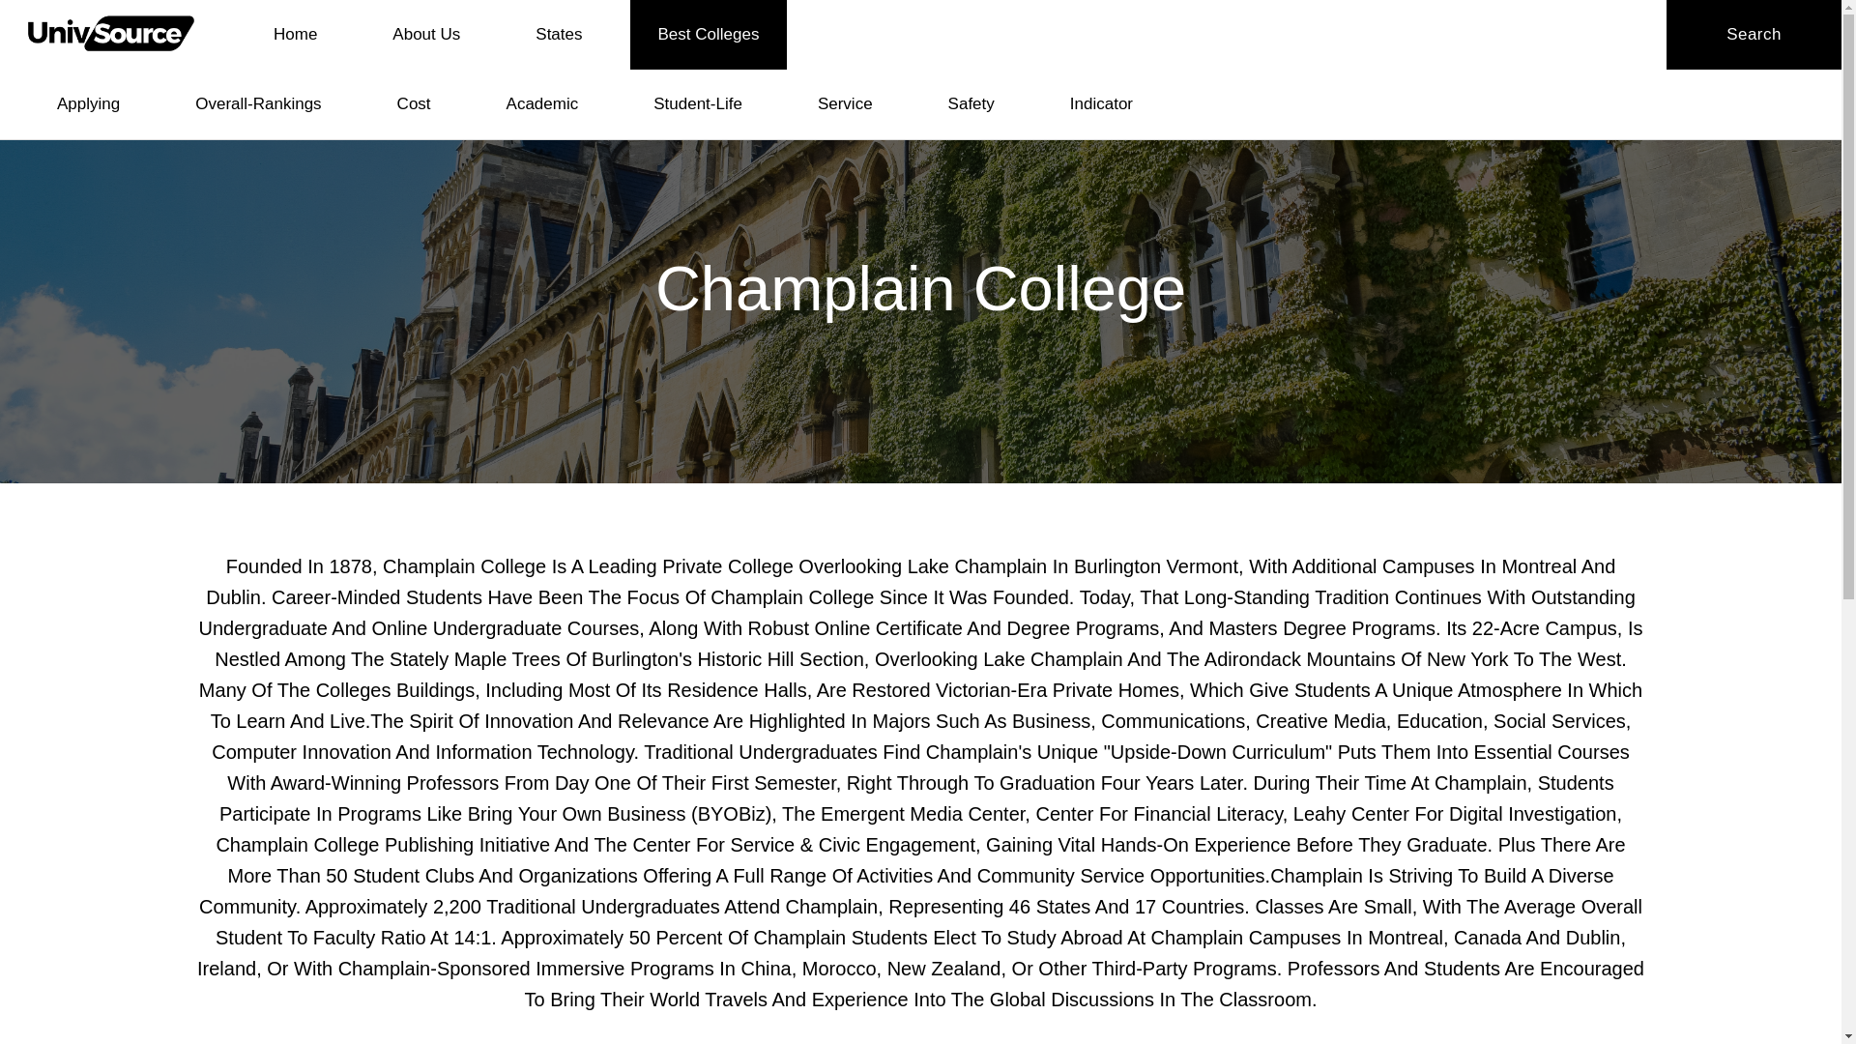 The height and width of the screenshot is (1044, 1856). Describe the element at coordinates (414, 104) in the screenshot. I see `Cost` at that location.